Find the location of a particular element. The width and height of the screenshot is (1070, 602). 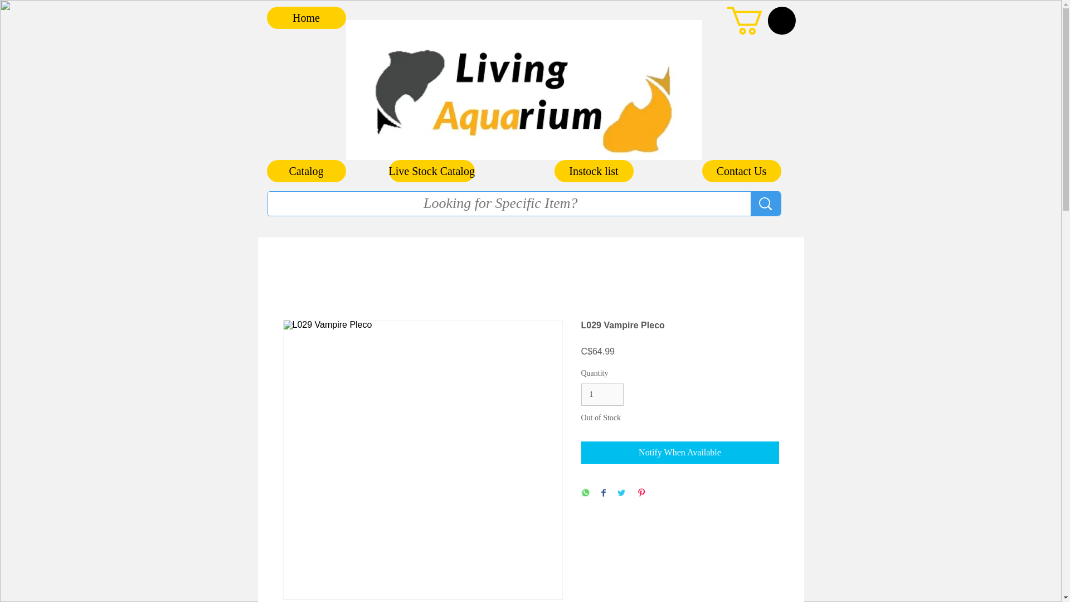

Live Stock Catalog is located at coordinates (432, 171).